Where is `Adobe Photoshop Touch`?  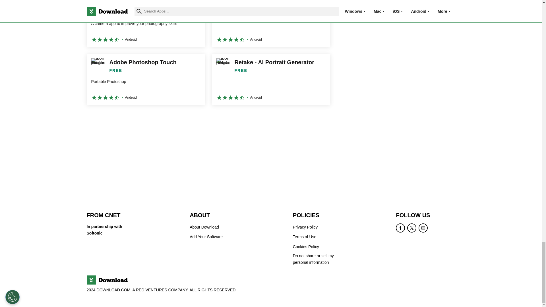
Adobe Photoshop Touch is located at coordinates (146, 79).